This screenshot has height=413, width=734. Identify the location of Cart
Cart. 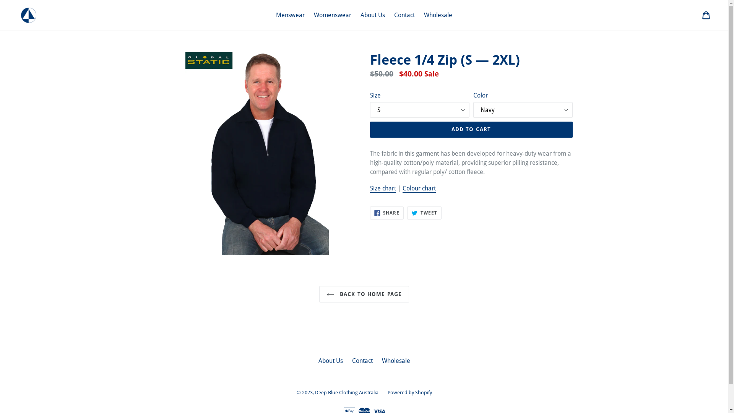
(706, 15).